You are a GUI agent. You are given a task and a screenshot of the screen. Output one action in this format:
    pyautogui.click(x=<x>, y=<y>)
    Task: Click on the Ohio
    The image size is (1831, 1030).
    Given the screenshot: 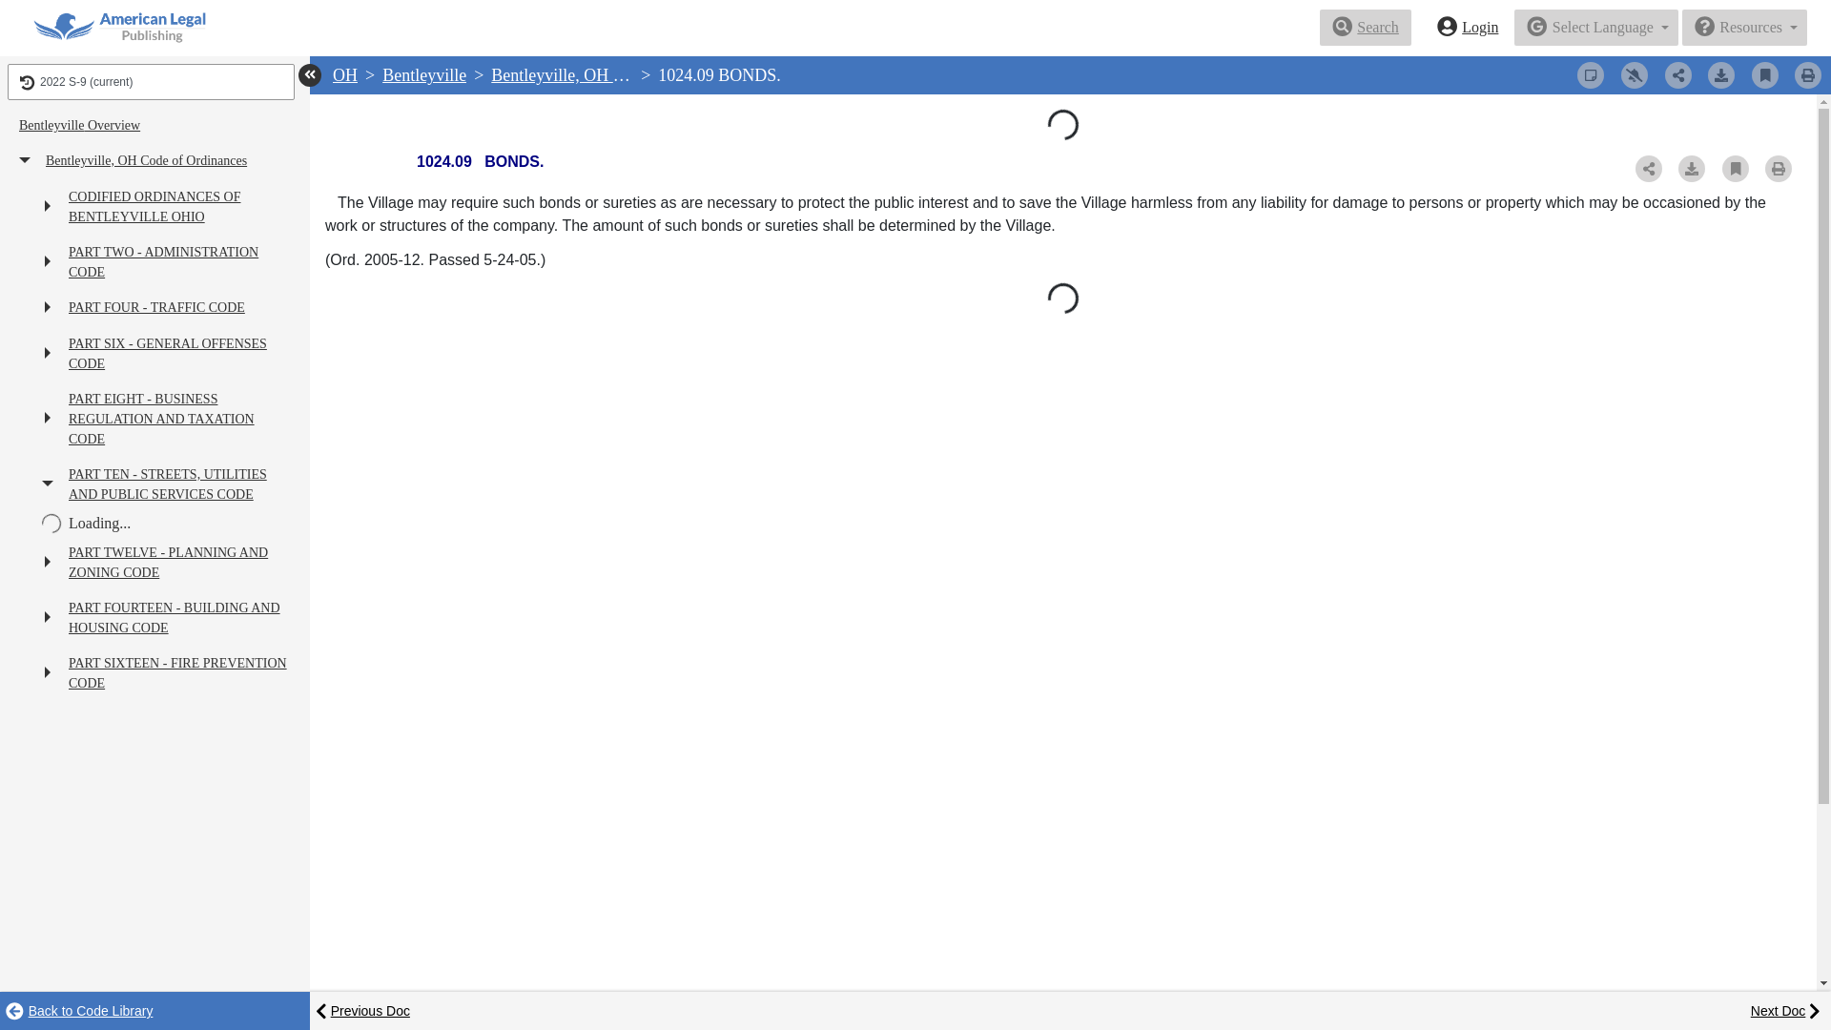 What is the action you would take?
    pyautogui.click(x=345, y=74)
    